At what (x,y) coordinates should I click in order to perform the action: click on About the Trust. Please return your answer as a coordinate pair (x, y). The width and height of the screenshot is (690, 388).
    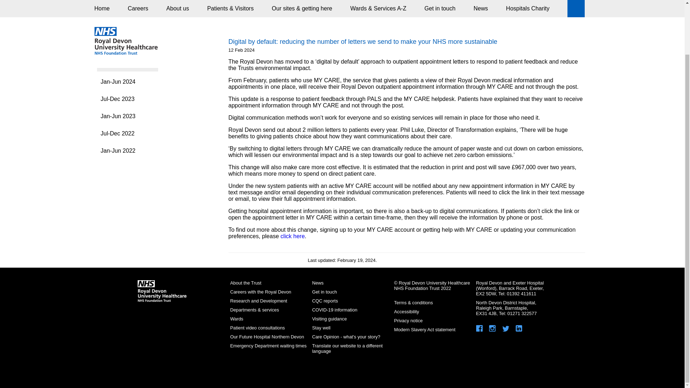
    Looking at the image, I should click on (245, 282).